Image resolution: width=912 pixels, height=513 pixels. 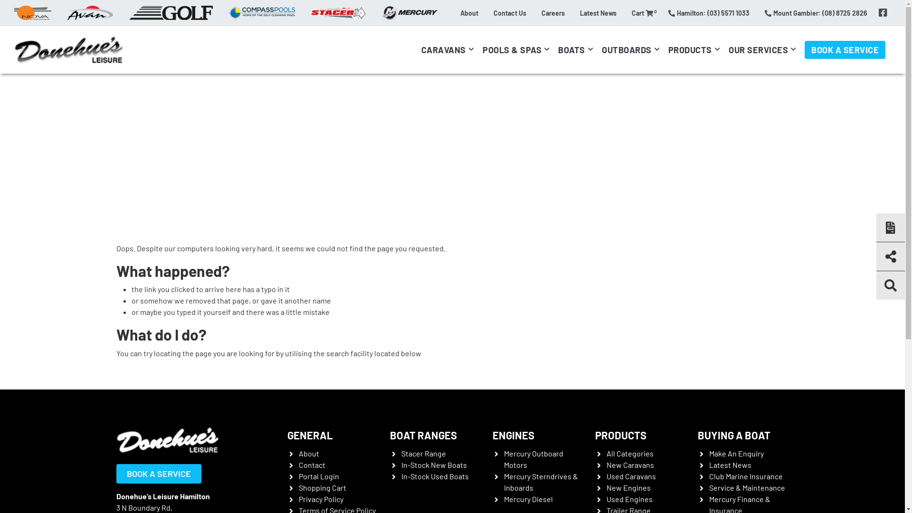 I want to click on Hamilton: (03) 5571 1033, so click(x=709, y=12).